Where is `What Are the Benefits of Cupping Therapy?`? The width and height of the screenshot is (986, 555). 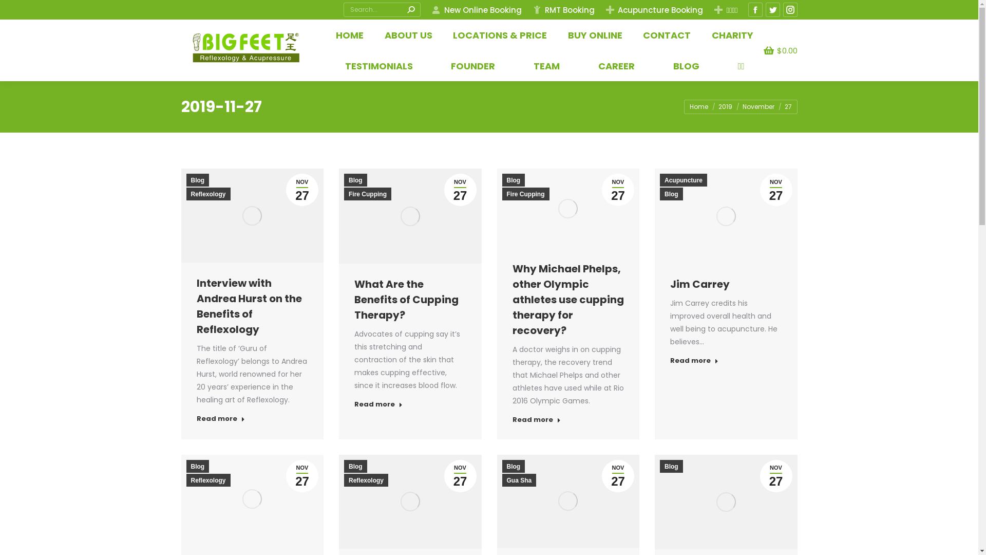
What Are the Benefits of Cupping Therapy? is located at coordinates (407, 300).